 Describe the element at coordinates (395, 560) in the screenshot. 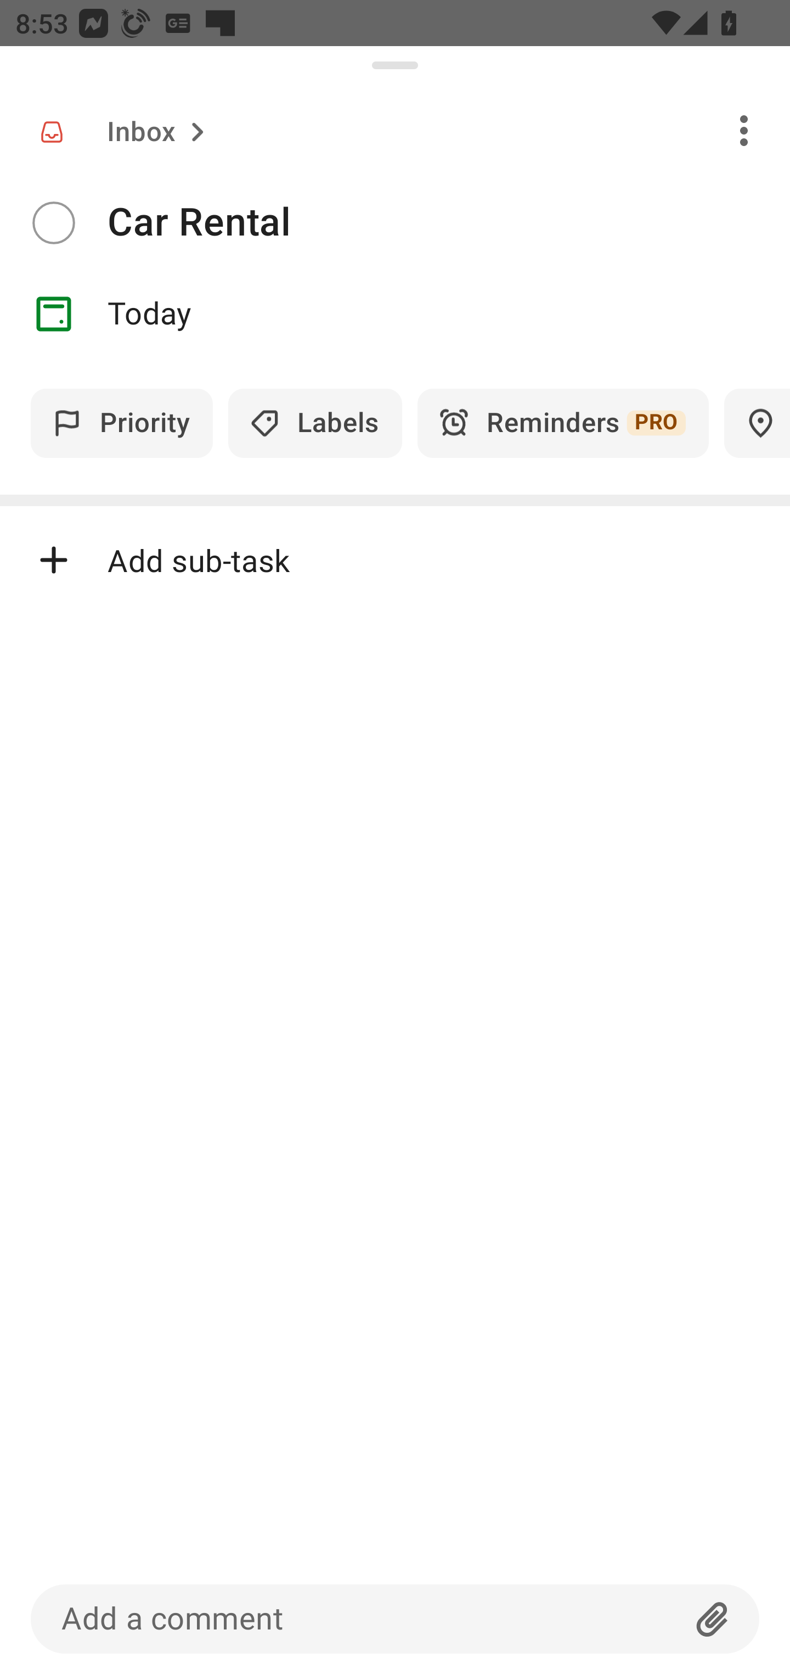

I see `Add sub-task` at that location.